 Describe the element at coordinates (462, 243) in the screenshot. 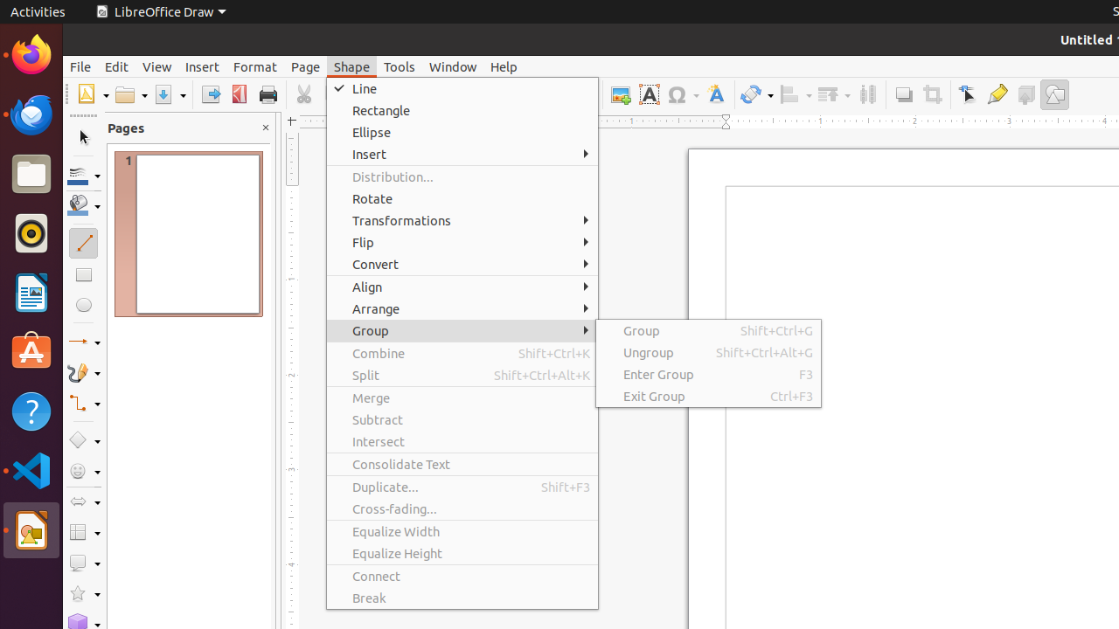

I see `Flip` at that location.